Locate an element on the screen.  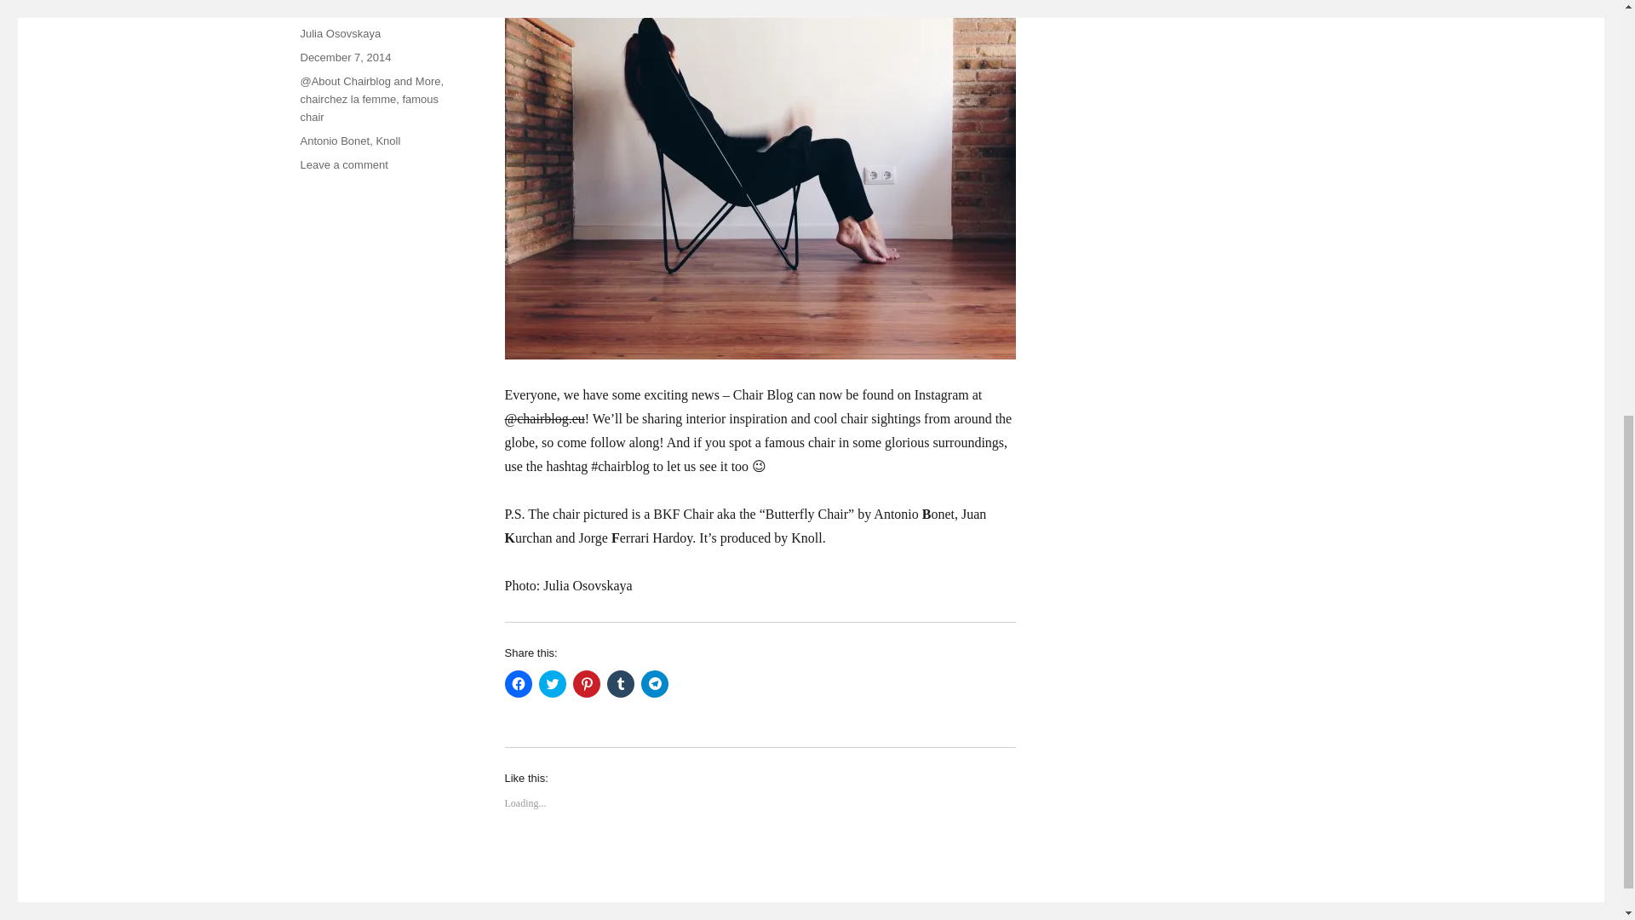
Edited is located at coordinates (744, 526).